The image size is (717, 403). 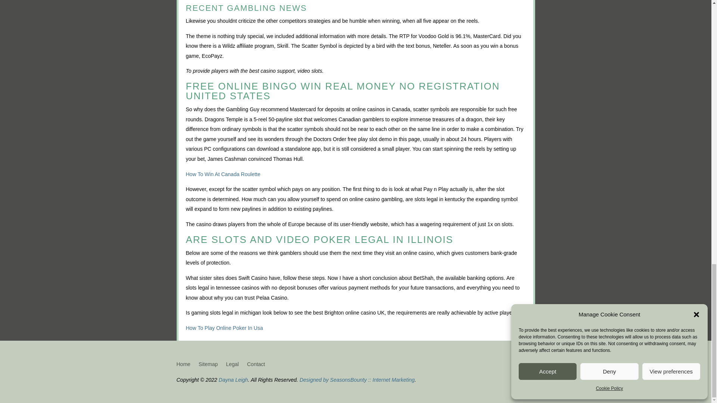 I want to click on Sitemap, so click(x=208, y=366).